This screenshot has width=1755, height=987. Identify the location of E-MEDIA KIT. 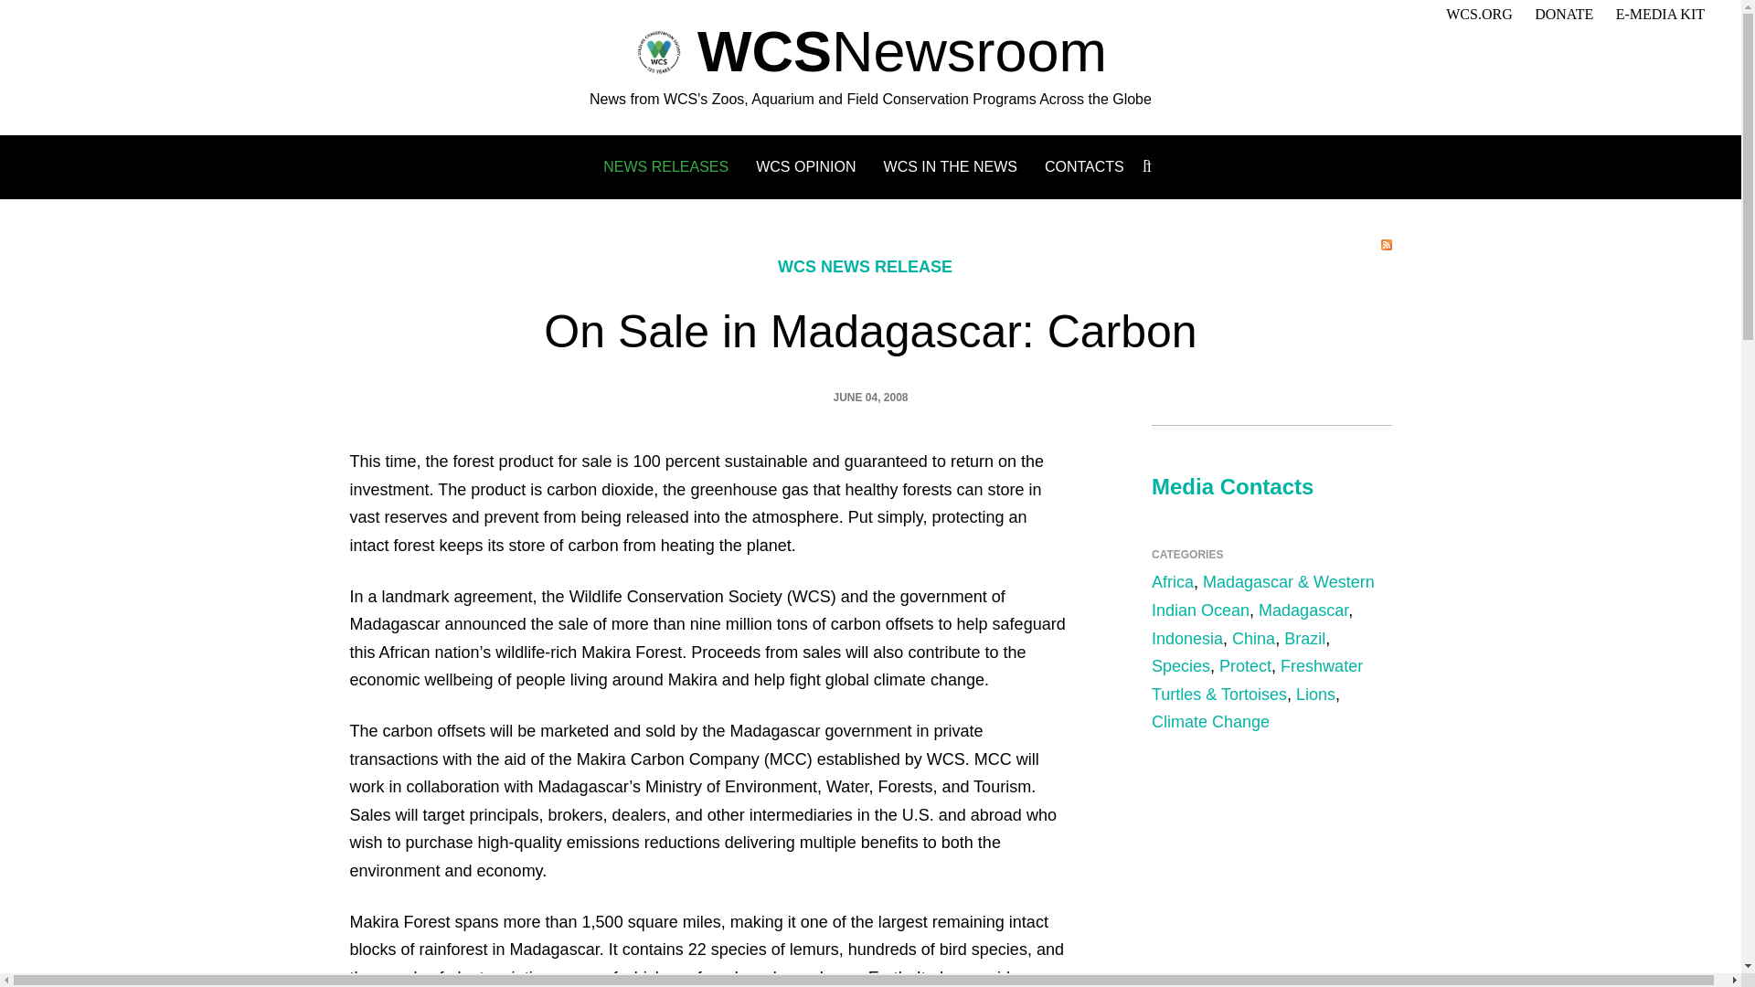
(1660, 13).